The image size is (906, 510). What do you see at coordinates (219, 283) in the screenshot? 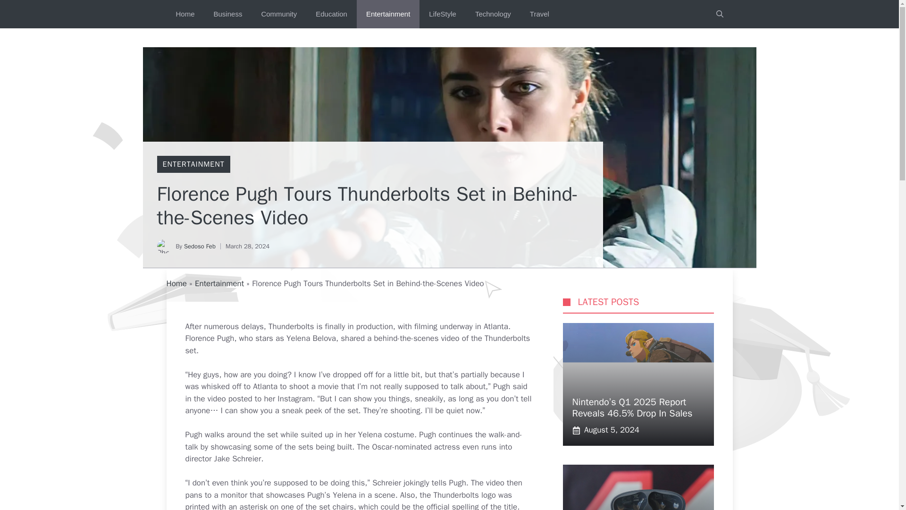
I see `Entertainment` at bounding box center [219, 283].